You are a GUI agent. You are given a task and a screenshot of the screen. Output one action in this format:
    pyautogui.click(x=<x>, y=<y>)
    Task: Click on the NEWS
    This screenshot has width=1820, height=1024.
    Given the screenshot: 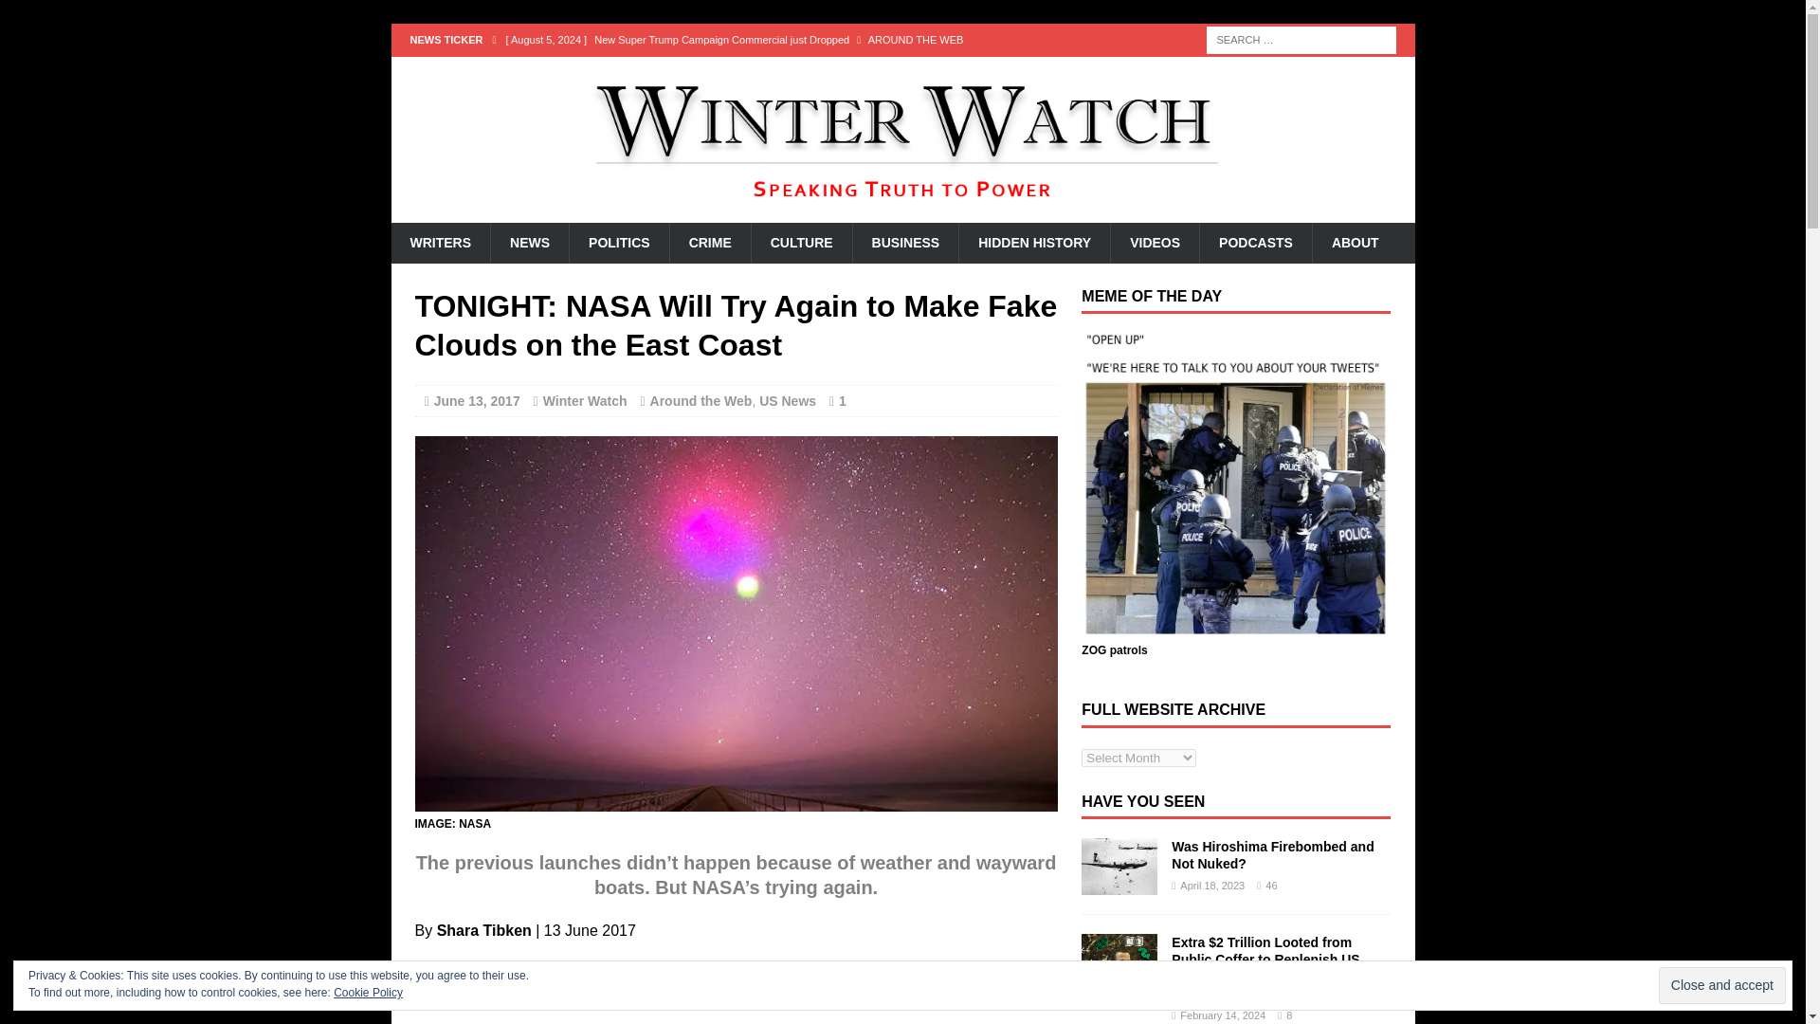 What is the action you would take?
    pyautogui.click(x=529, y=243)
    